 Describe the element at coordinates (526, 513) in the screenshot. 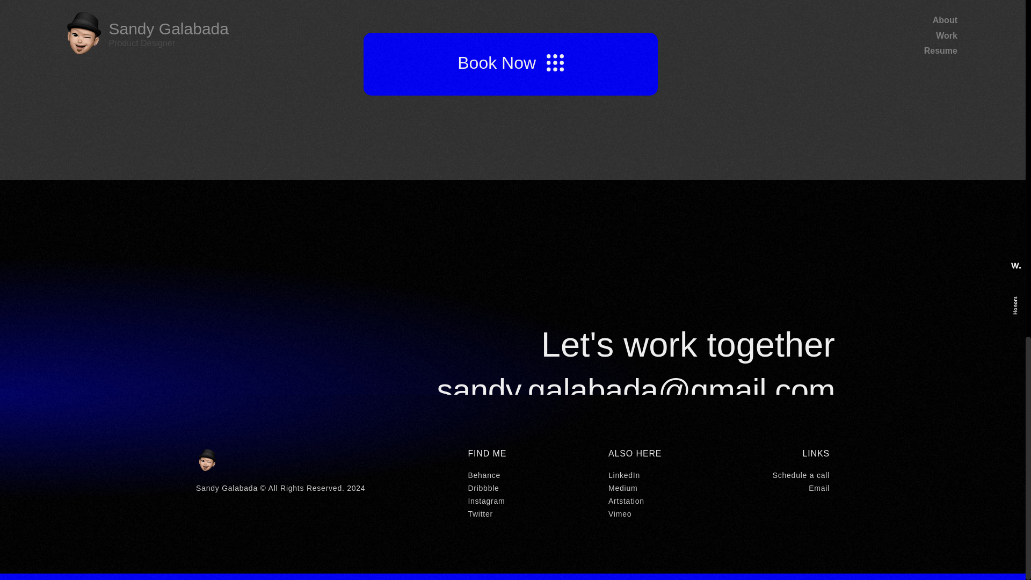

I see `Twitter` at that location.